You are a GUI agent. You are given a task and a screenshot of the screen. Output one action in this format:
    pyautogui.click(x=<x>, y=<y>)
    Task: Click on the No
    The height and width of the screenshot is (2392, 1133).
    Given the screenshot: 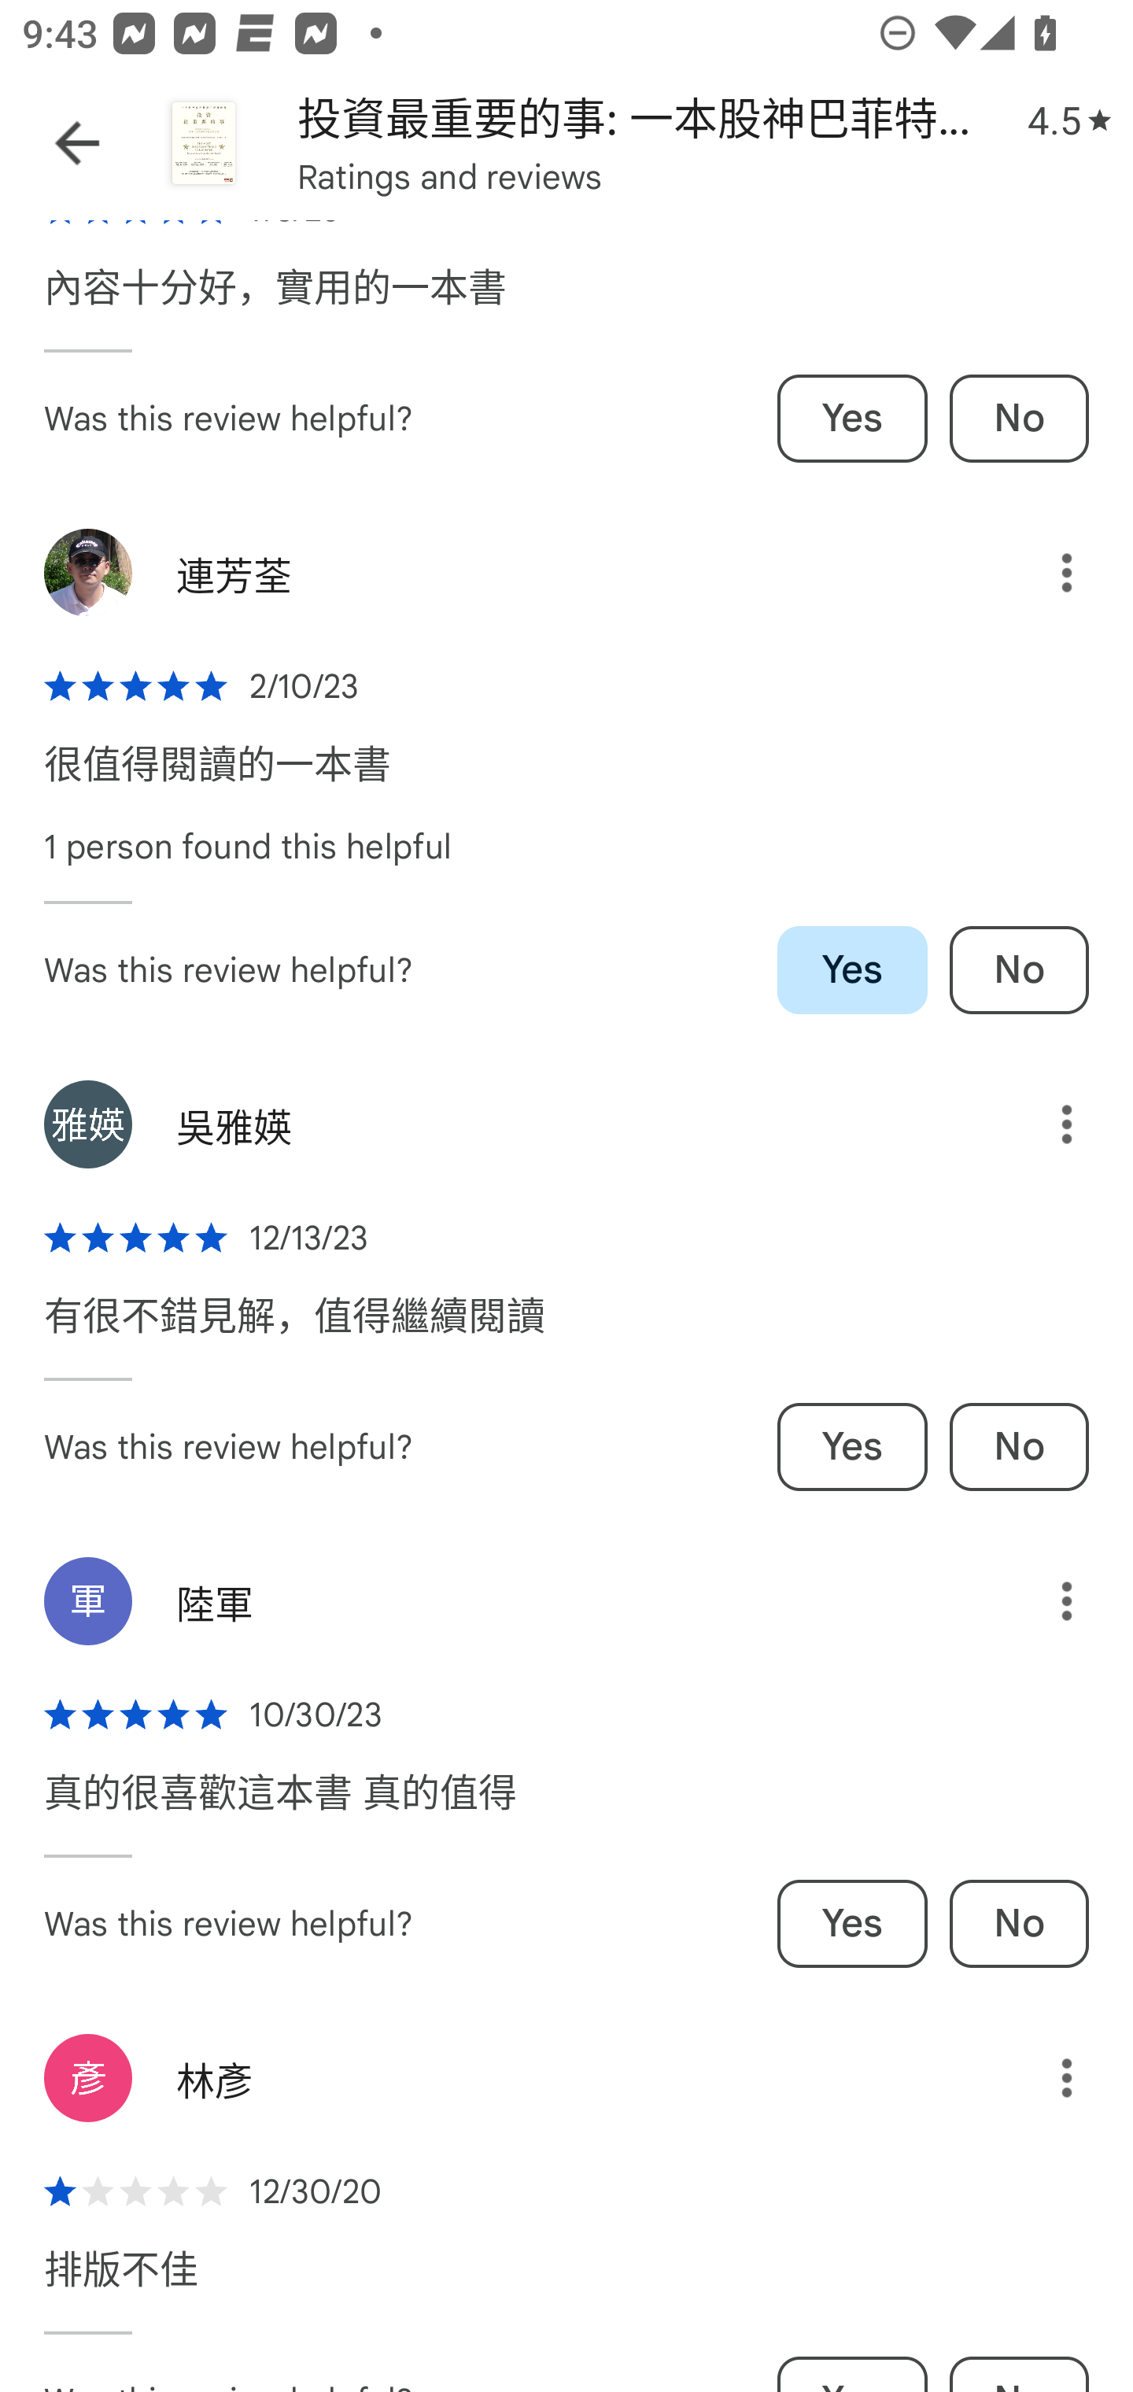 What is the action you would take?
    pyautogui.click(x=1018, y=969)
    